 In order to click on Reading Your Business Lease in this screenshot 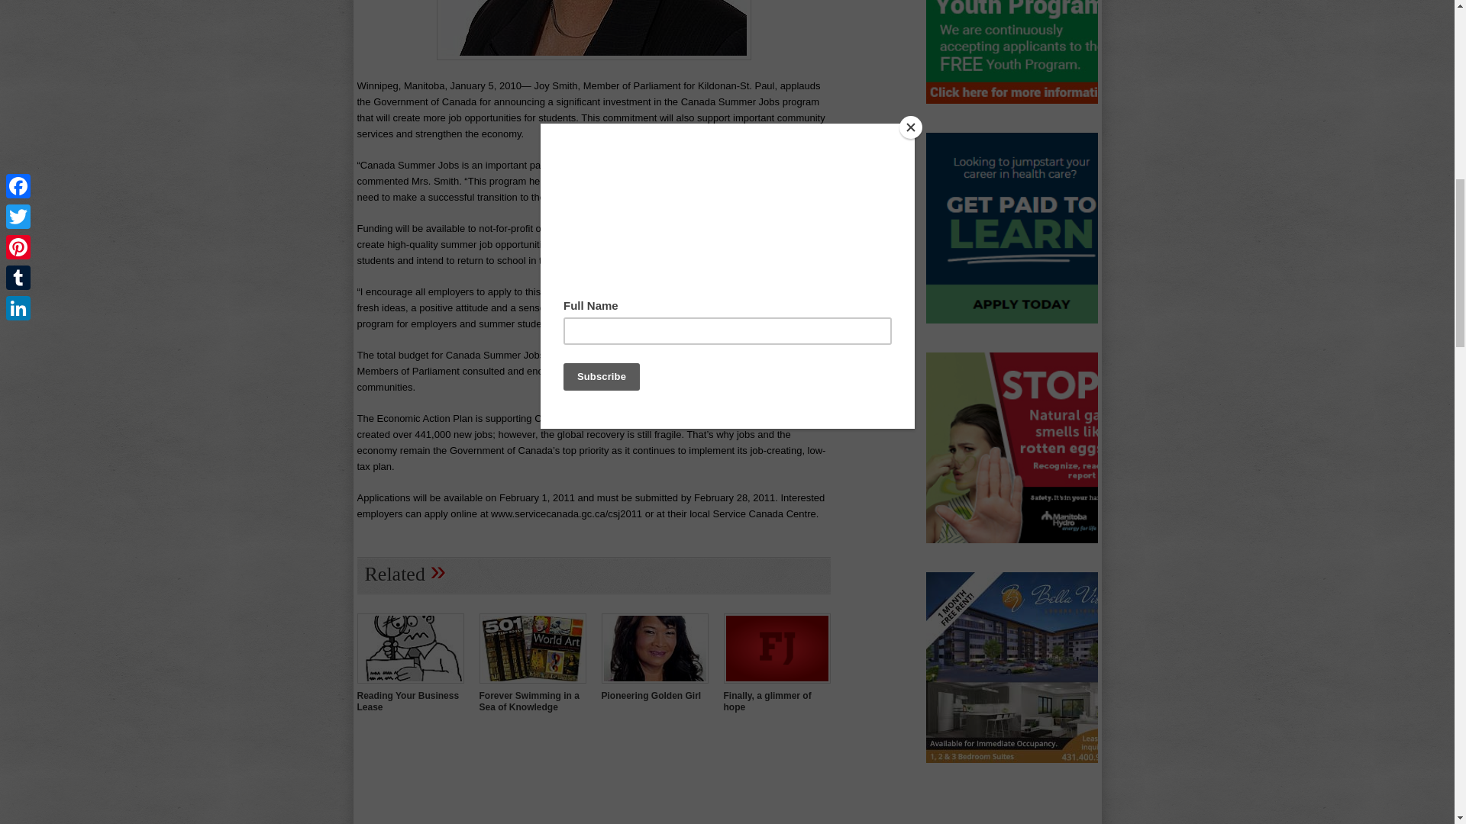, I will do `click(408, 702)`.